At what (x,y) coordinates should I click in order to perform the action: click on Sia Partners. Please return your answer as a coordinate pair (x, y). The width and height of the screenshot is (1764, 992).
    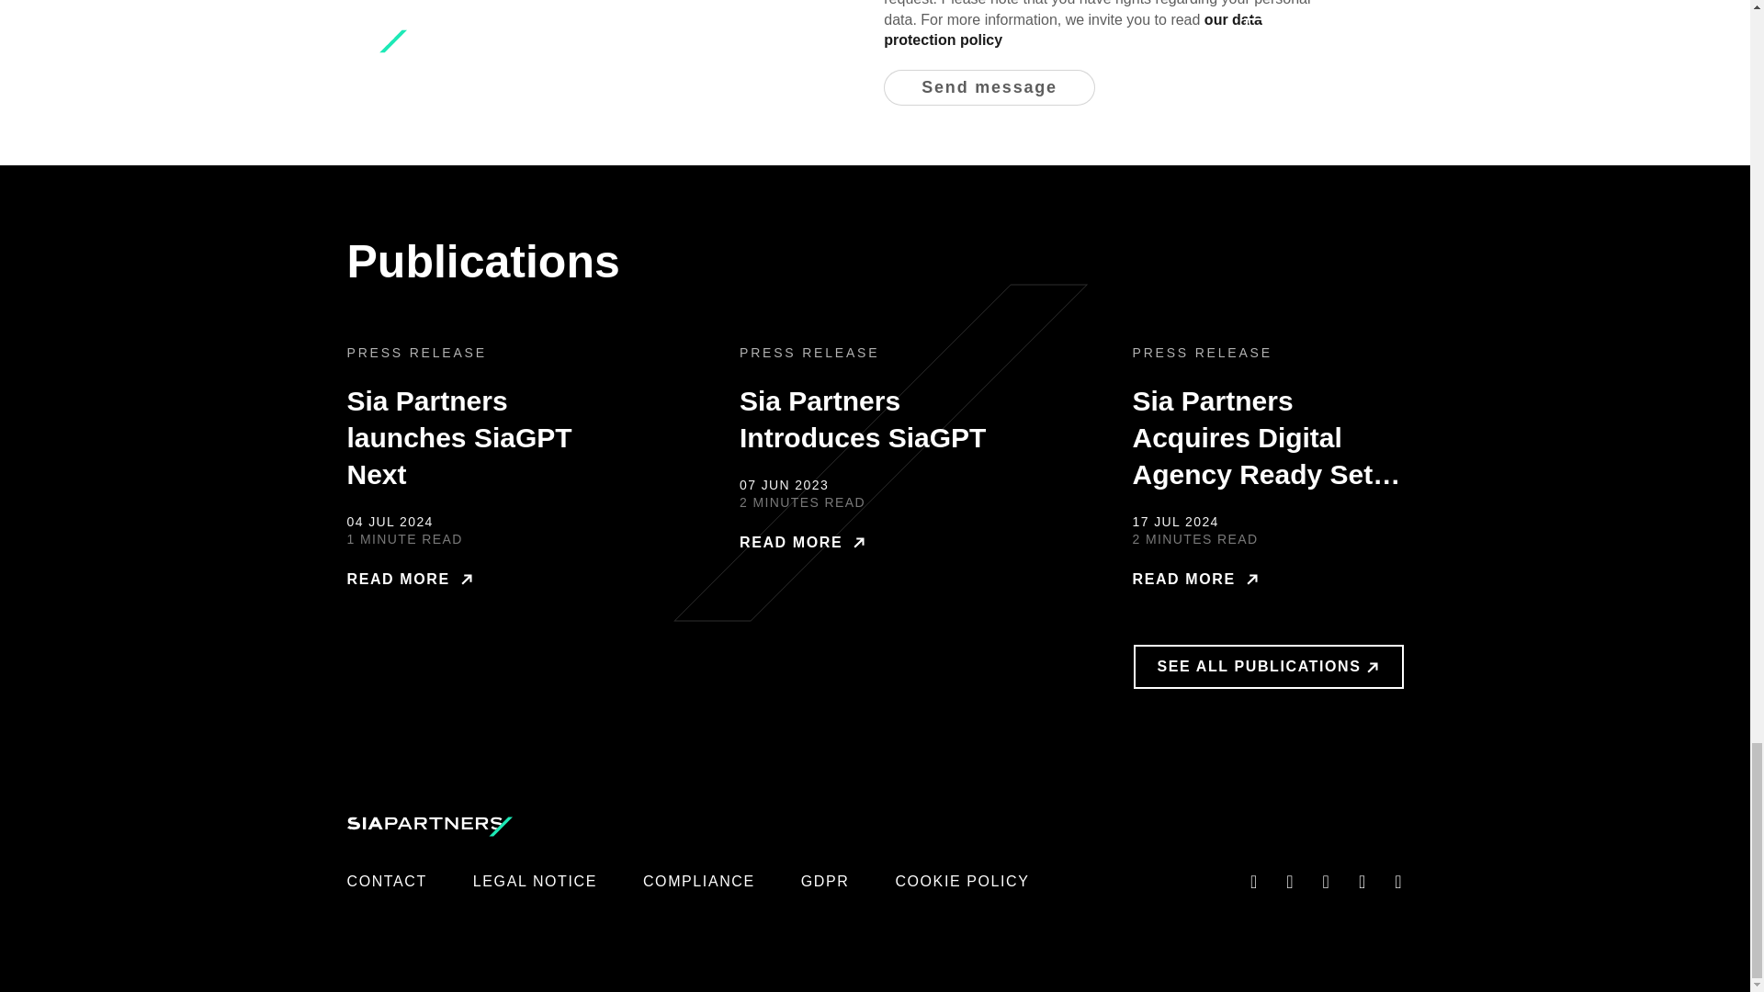
    Looking at the image, I should click on (430, 826).